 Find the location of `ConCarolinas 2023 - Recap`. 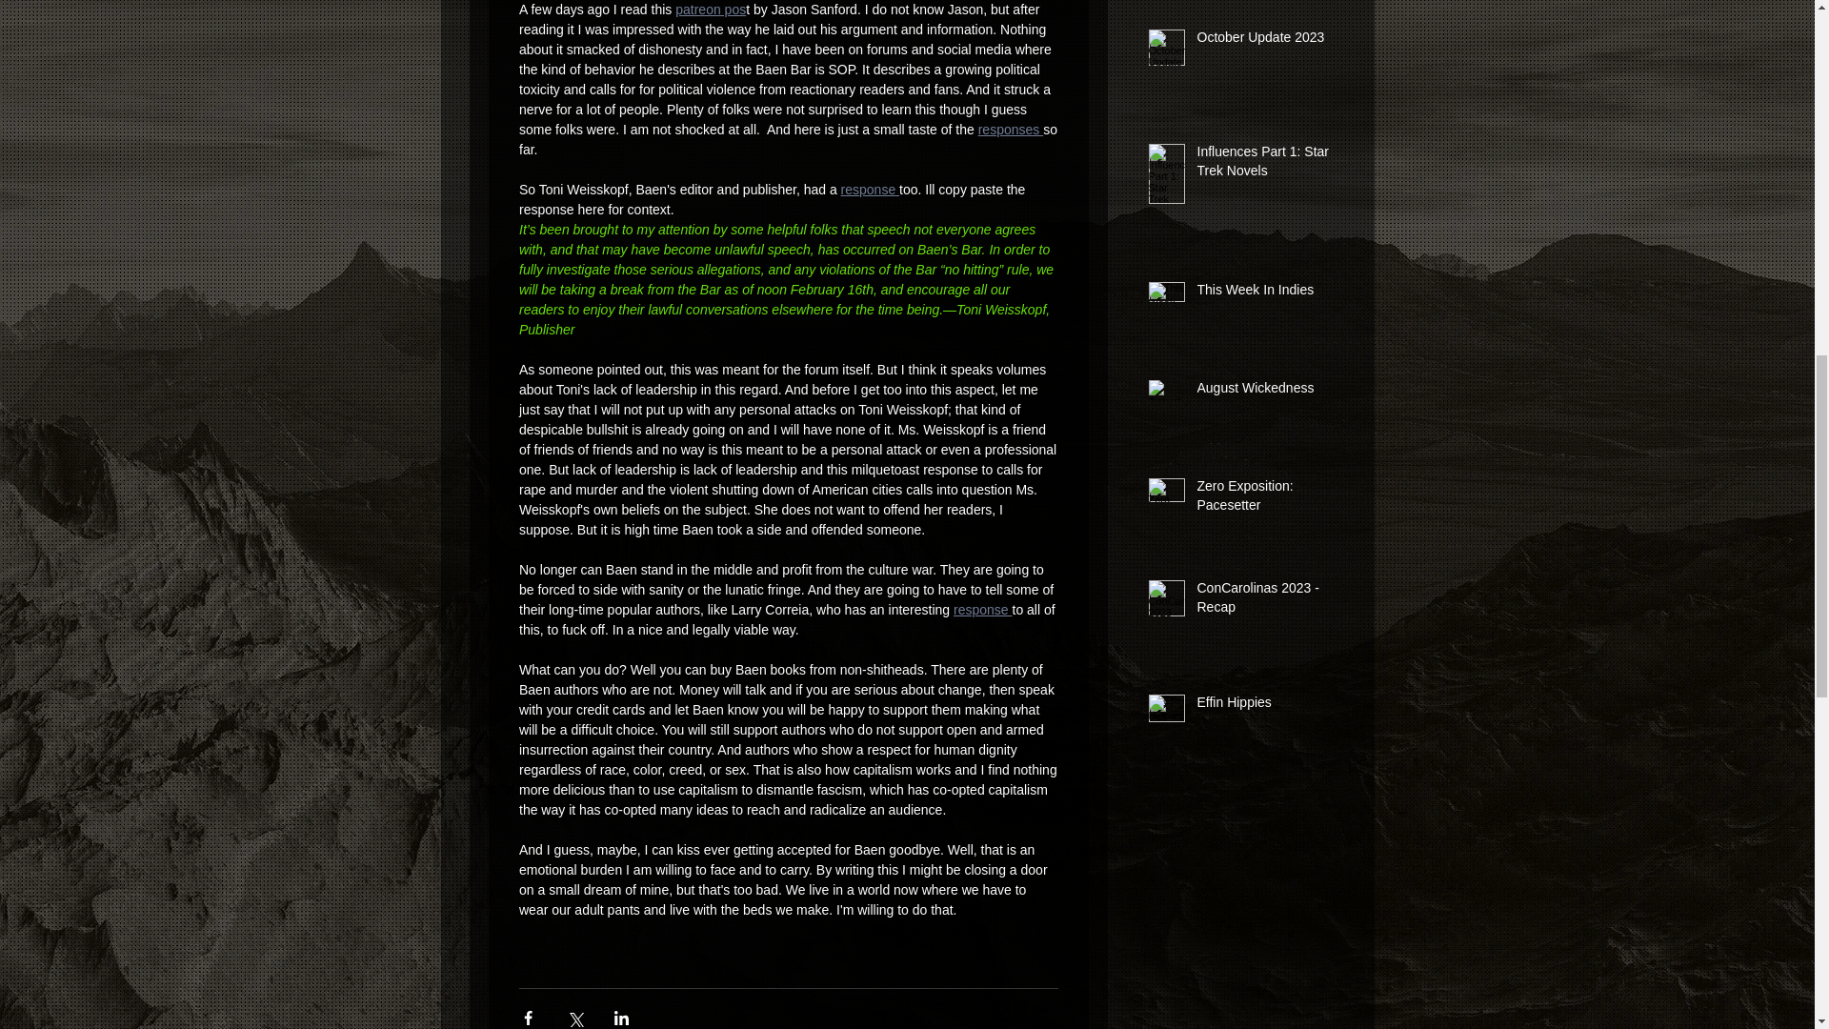

ConCarolinas 2023 - Recap is located at coordinates (1264, 601).